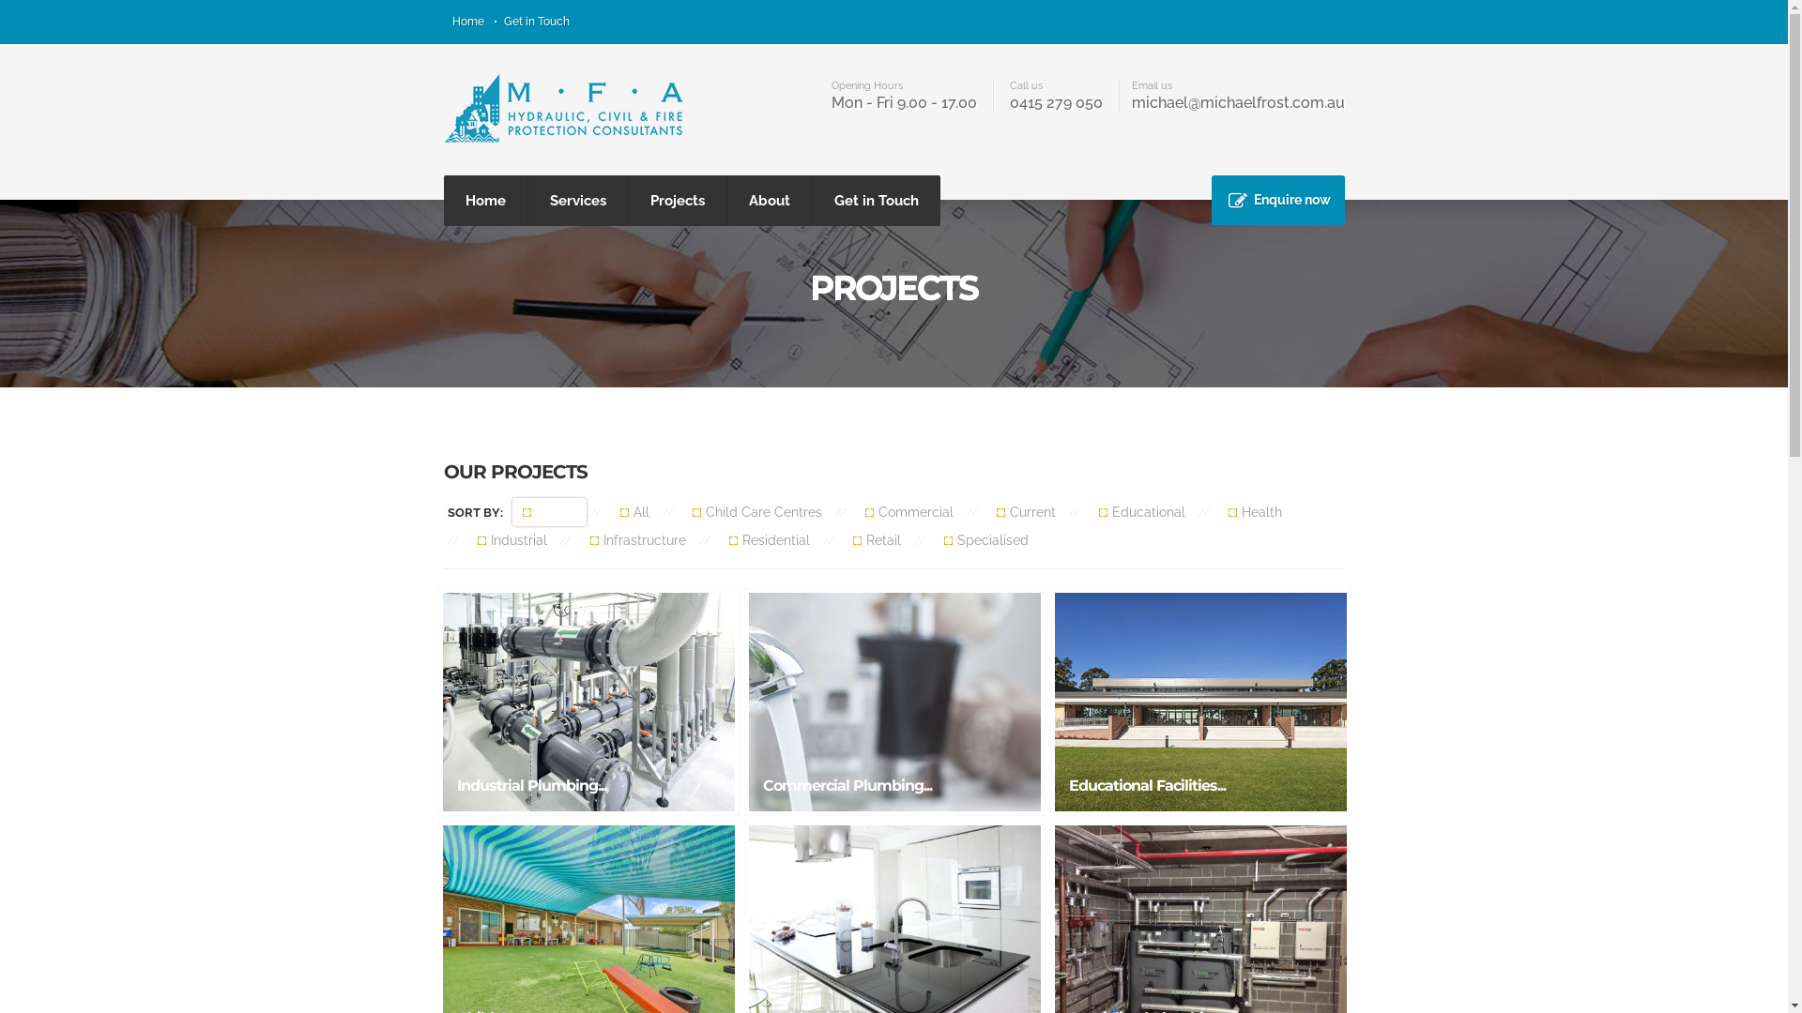 Image resolution: width=1802 pixels, height=1013 pixels. I want to click on Get in Touch, so click(877, 201).